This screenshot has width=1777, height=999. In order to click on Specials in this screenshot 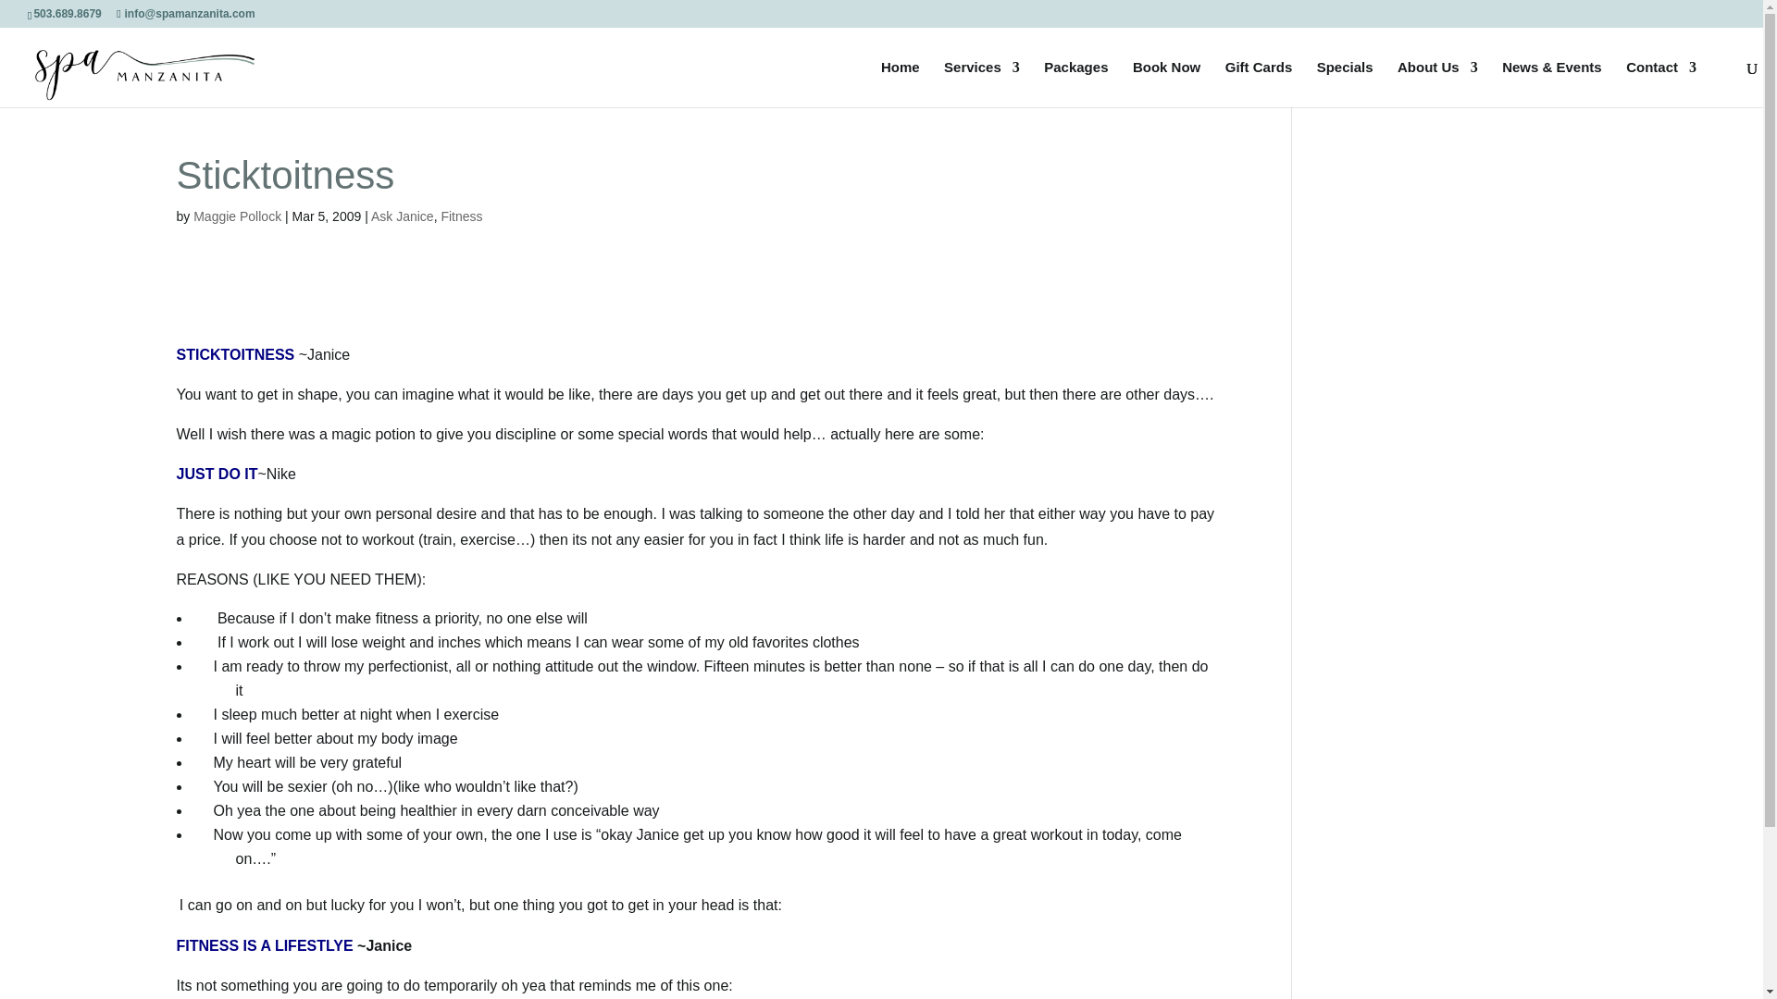, I will do `click(1345, 83)`.